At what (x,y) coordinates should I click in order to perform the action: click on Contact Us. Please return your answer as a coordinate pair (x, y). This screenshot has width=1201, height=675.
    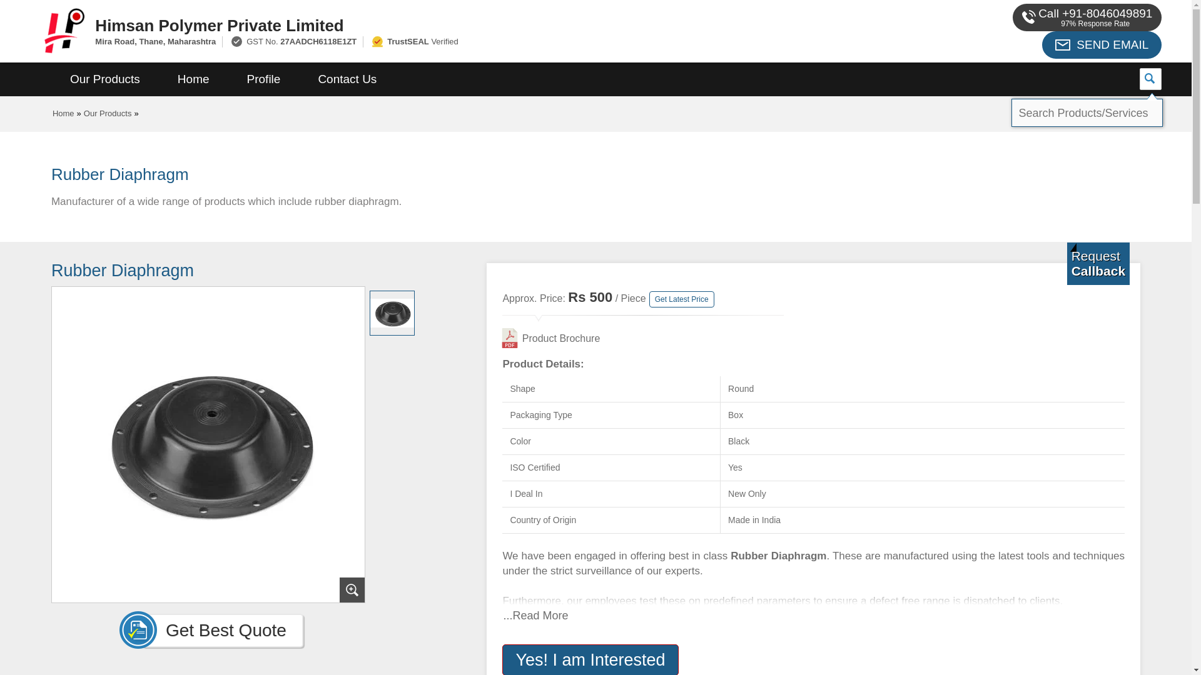
    Looking at the image, I should click on (347, 79).